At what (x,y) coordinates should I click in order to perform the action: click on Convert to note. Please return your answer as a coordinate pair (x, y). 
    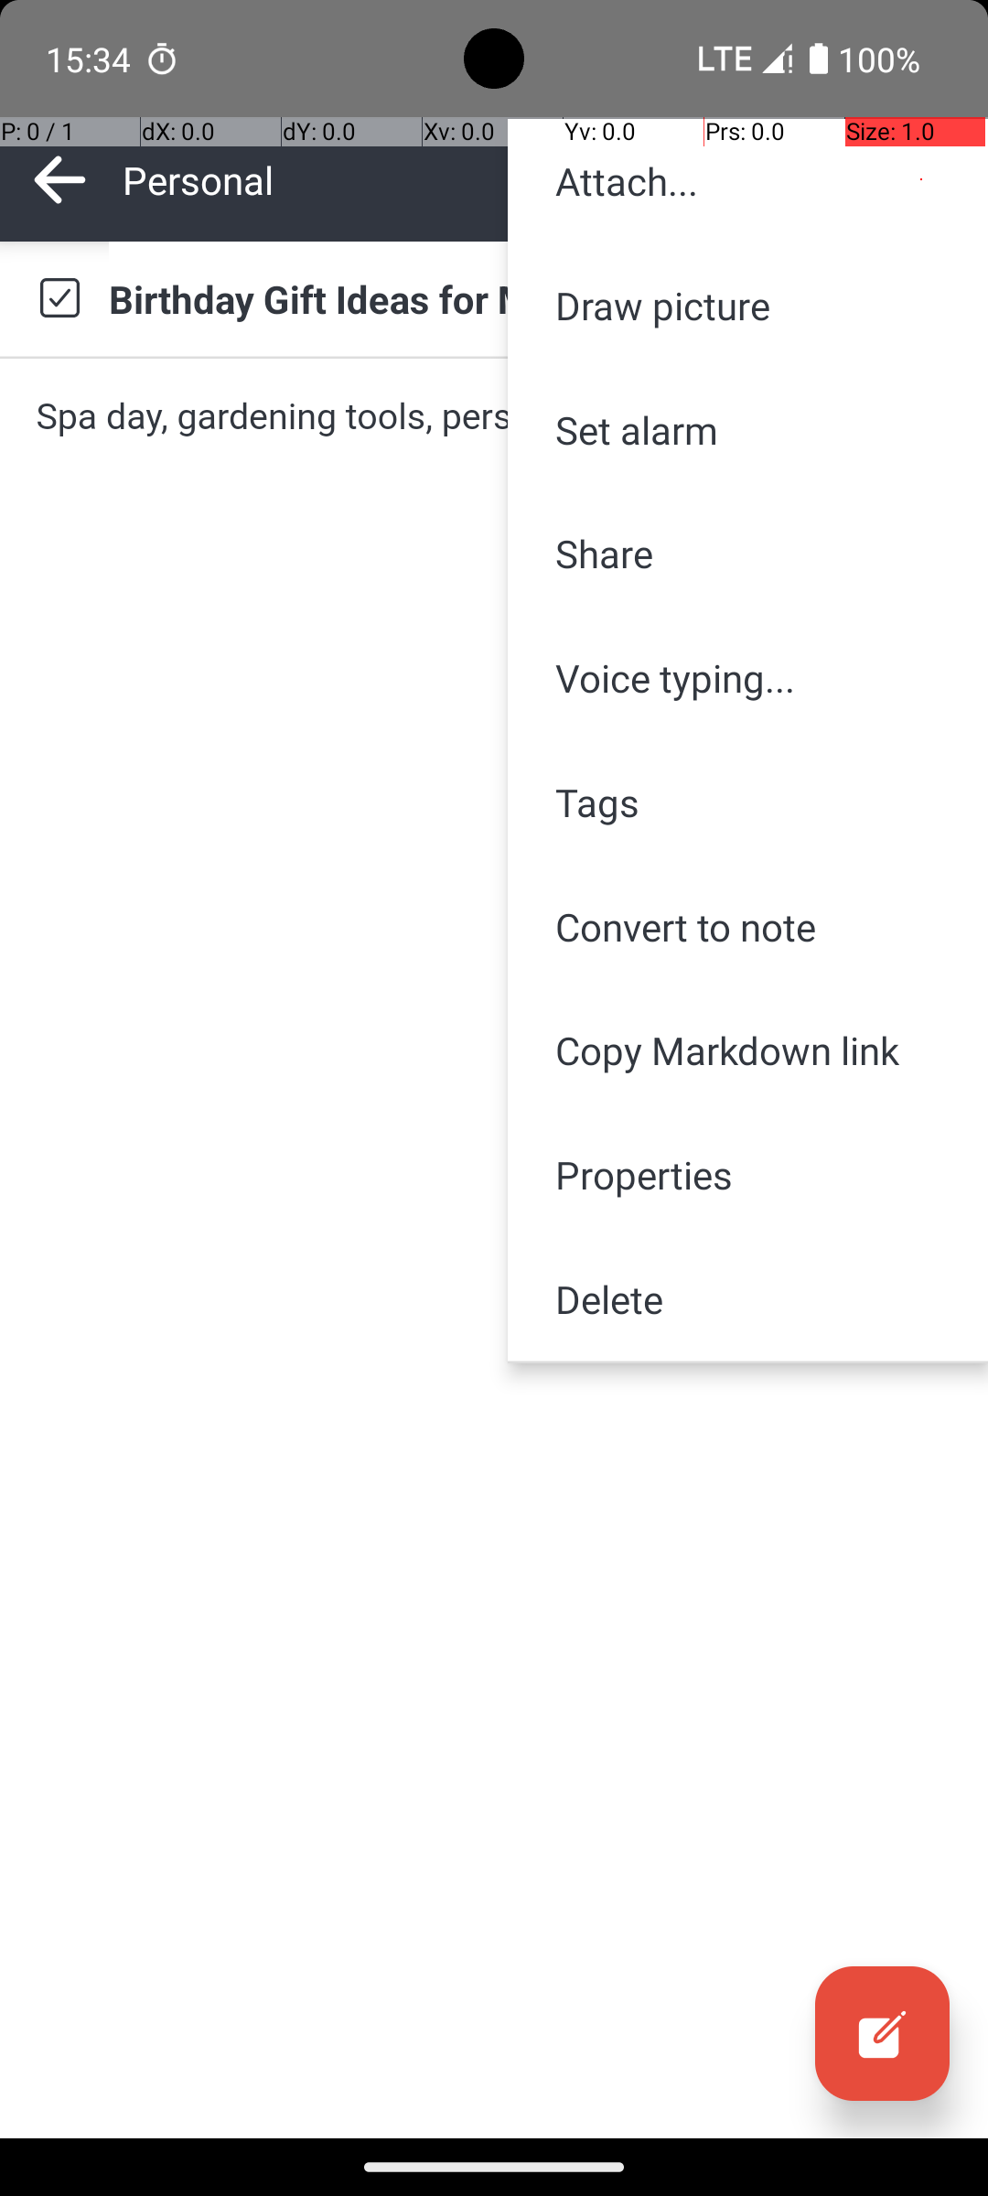
    Looking at the image, I should click on (748, 926).